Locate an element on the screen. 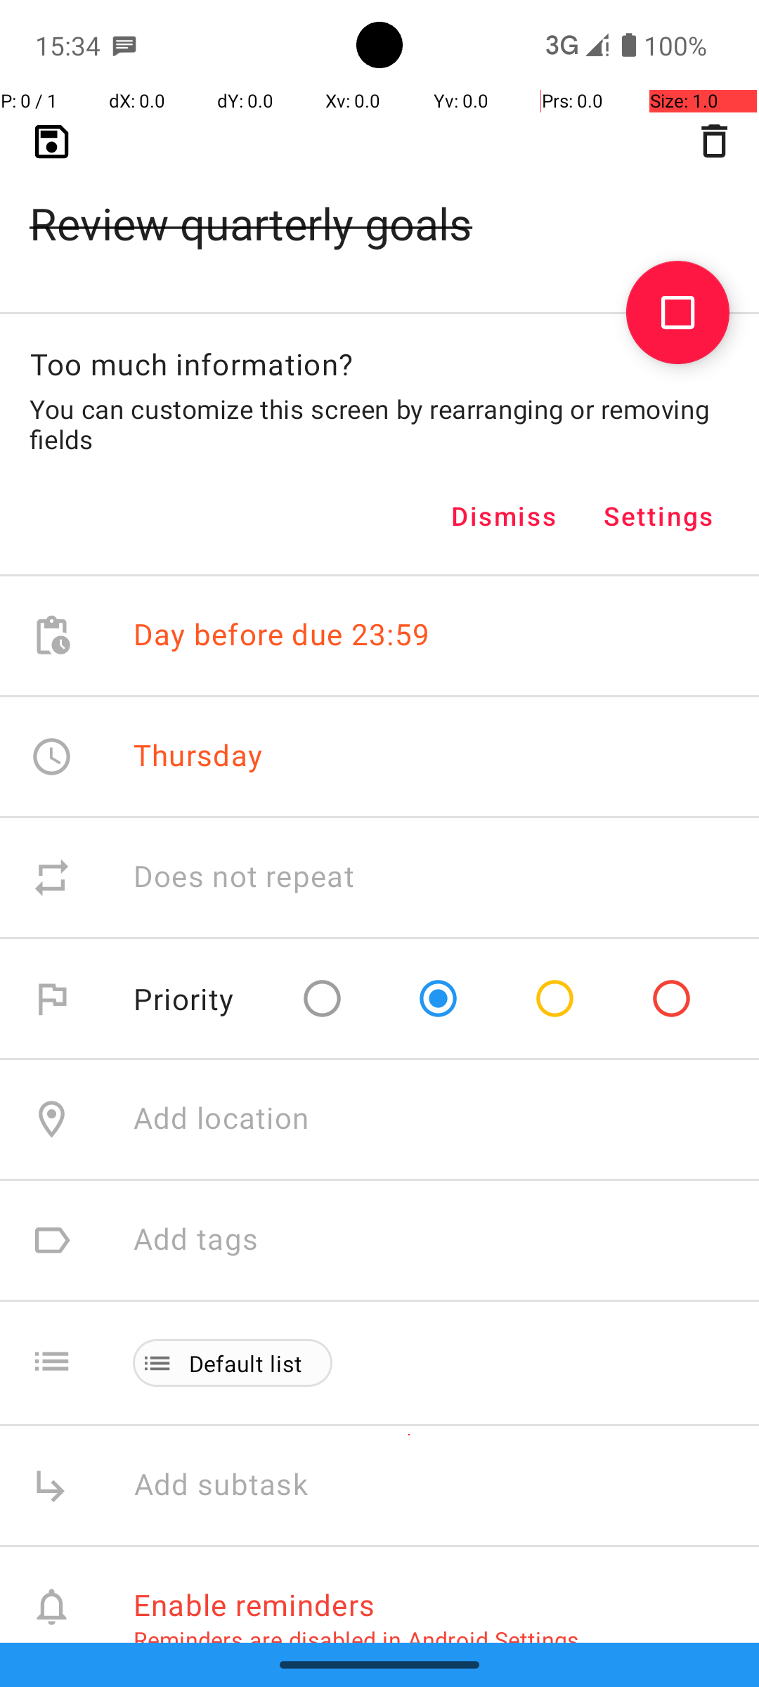 This screenshot has height=1687, width=759. Does not repeat is located at coordinates (245, 877).